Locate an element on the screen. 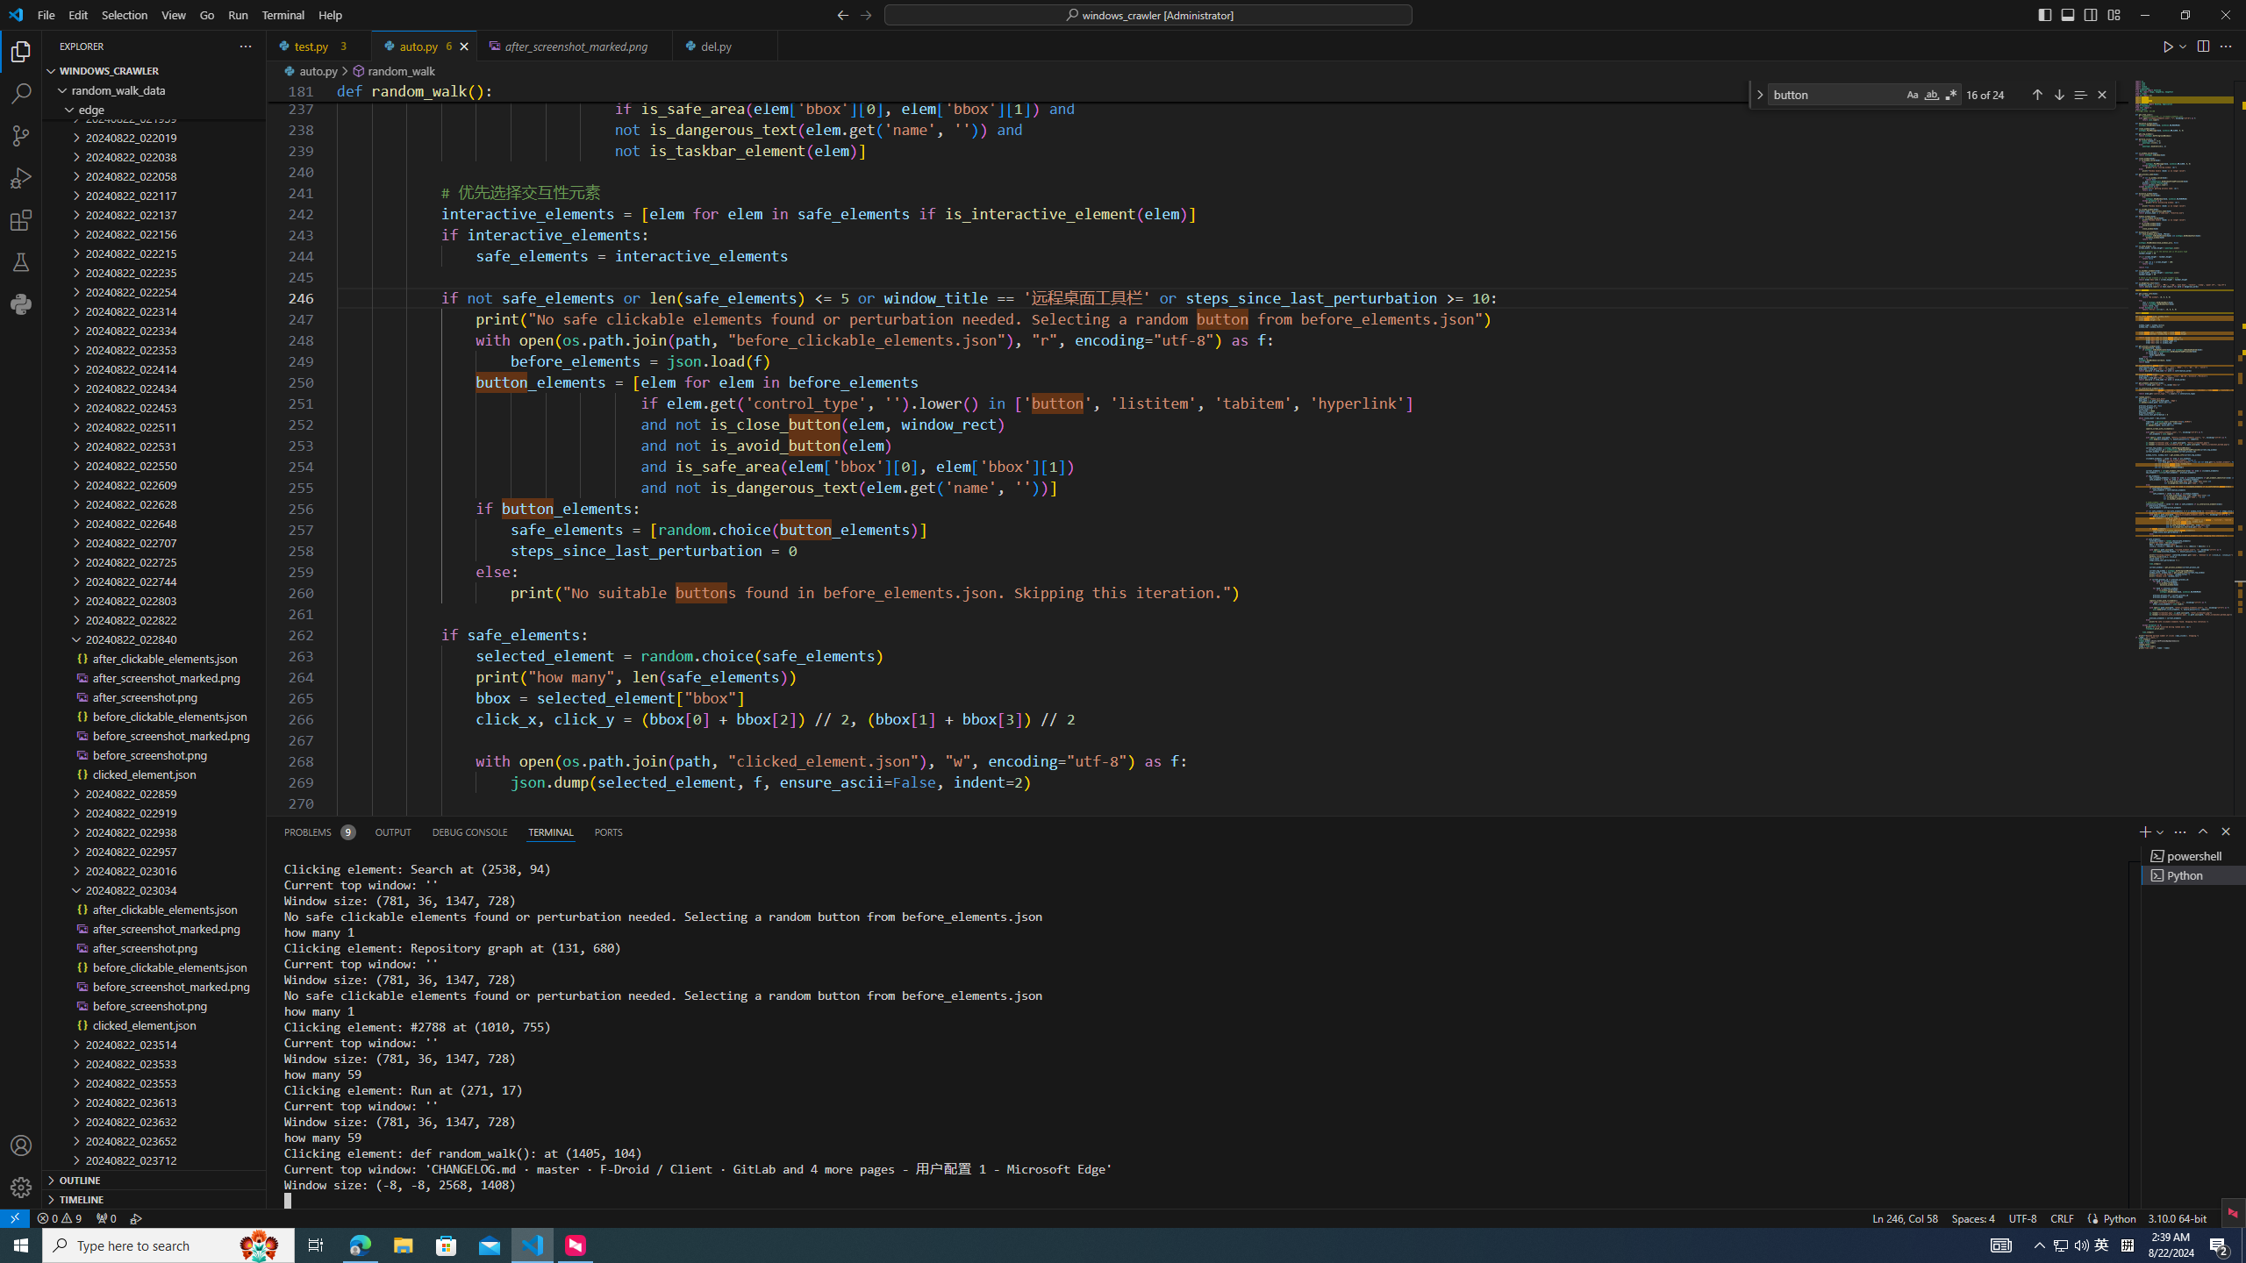 The width and height of the screenshot is (2246, 1263). Run and Debug (Ctrl+Shift+D) is located at coordinates (21, 177).